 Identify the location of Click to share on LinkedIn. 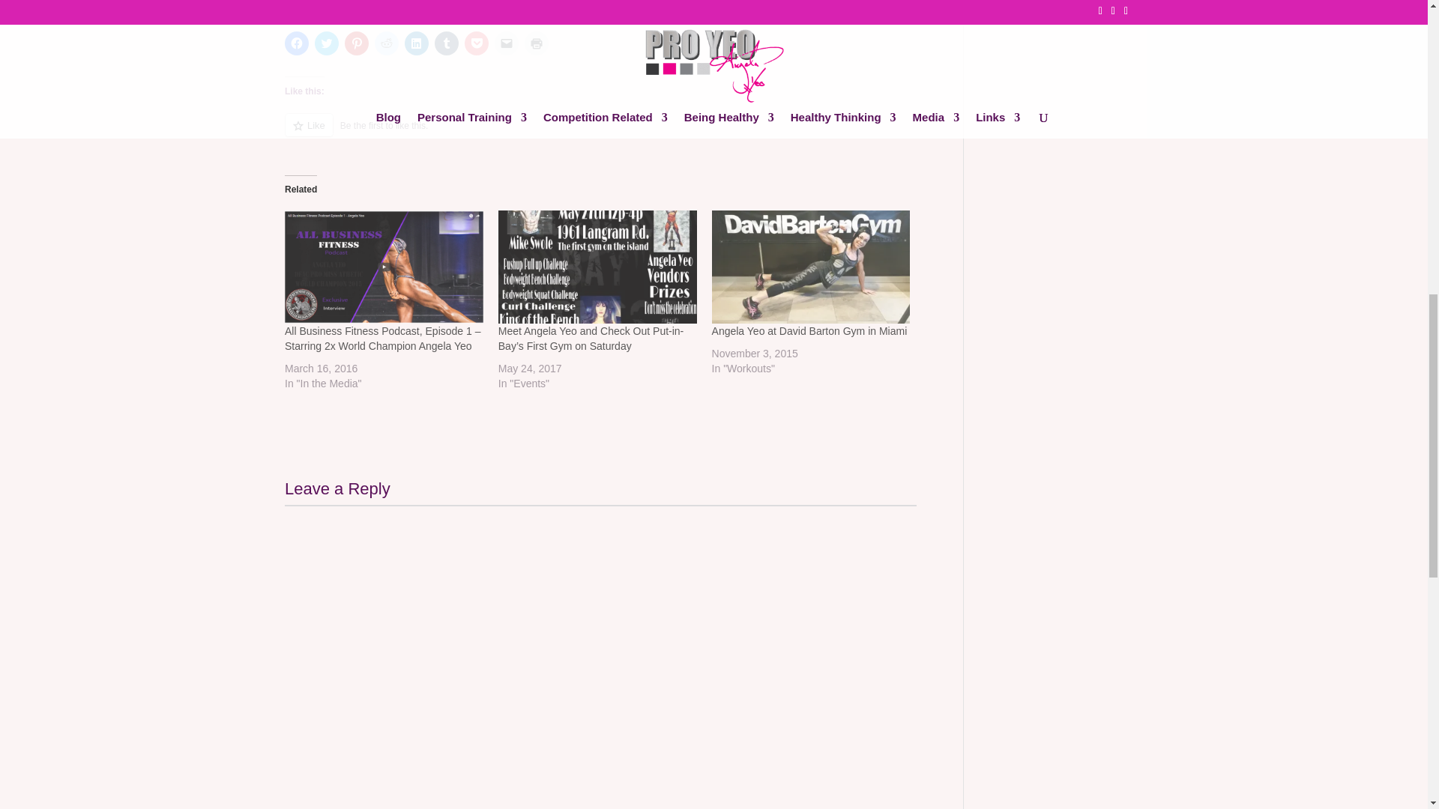
(417, 43).